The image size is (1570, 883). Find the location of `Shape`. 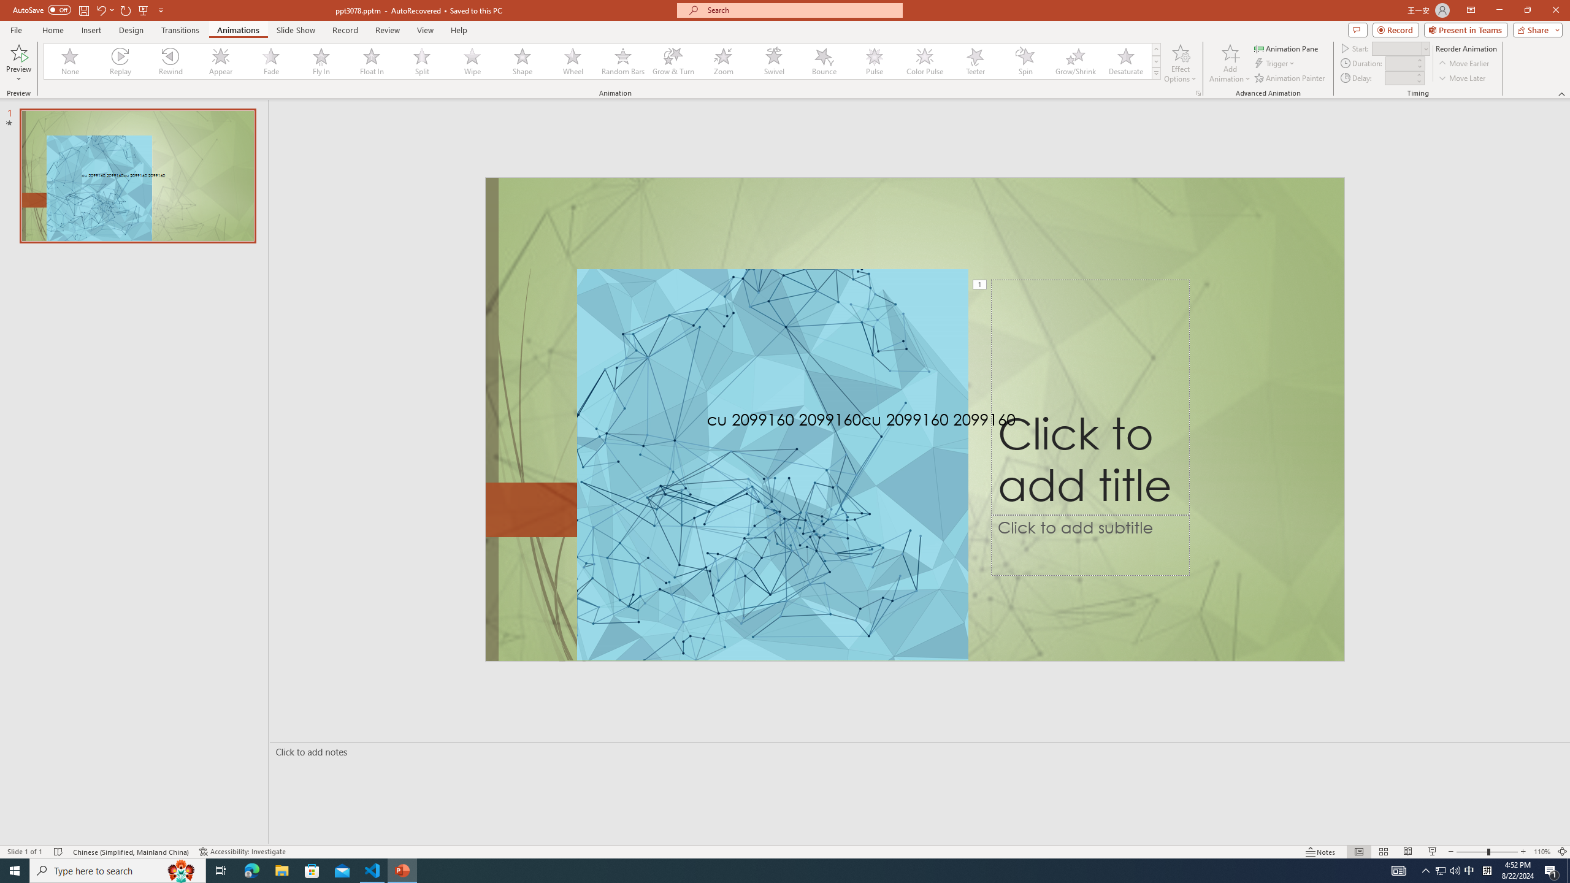

Shape is located at coordinates (523, 61).